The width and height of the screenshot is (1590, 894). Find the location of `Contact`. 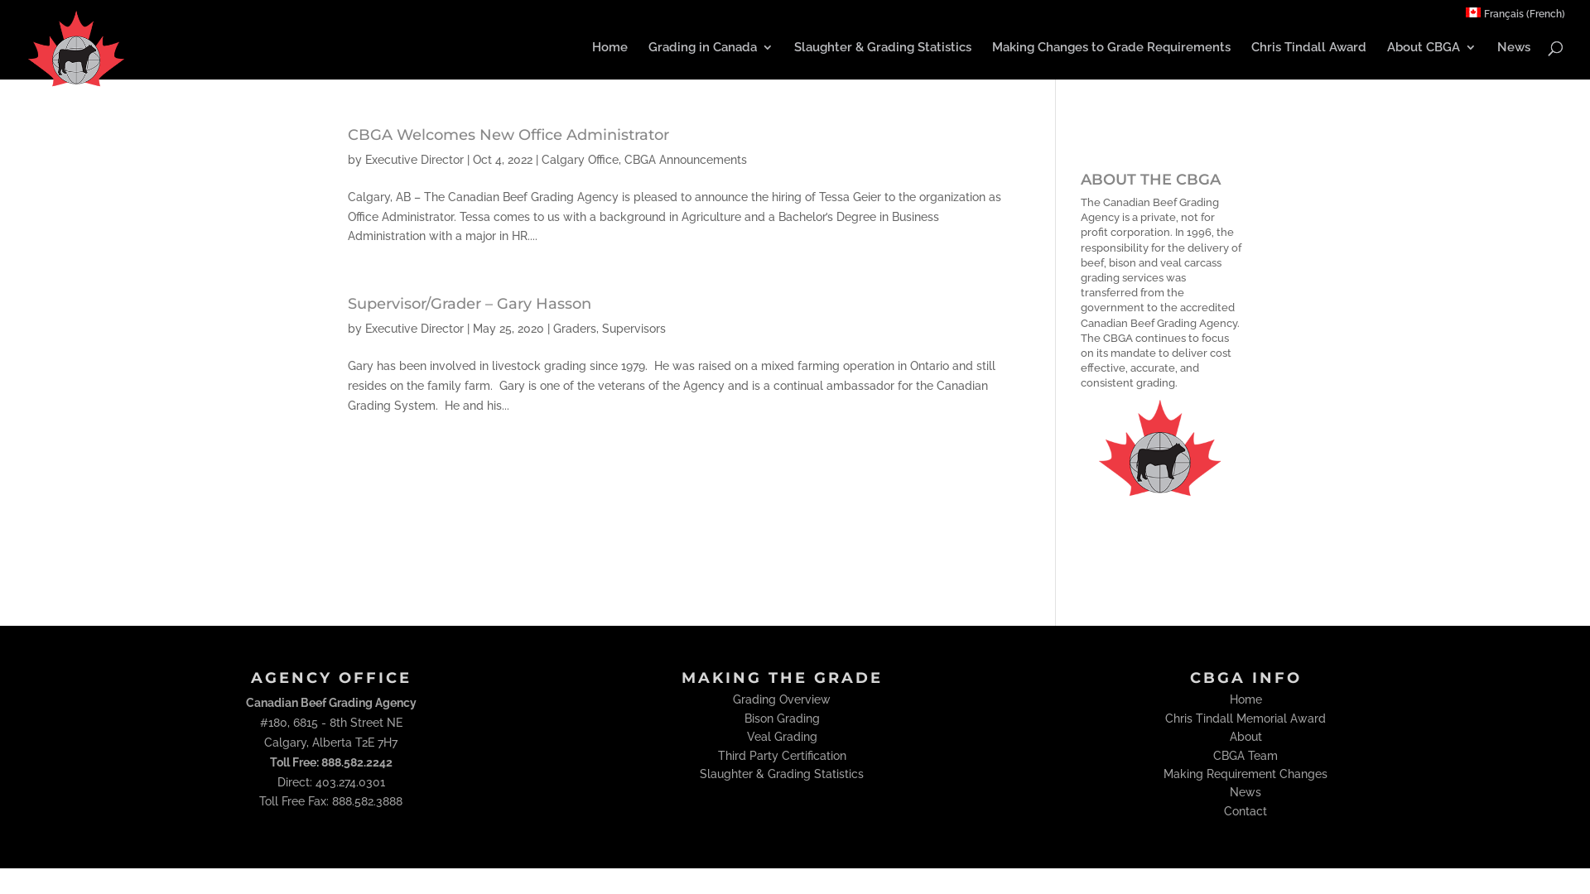

Contact is located at coordinates (1245, 811).